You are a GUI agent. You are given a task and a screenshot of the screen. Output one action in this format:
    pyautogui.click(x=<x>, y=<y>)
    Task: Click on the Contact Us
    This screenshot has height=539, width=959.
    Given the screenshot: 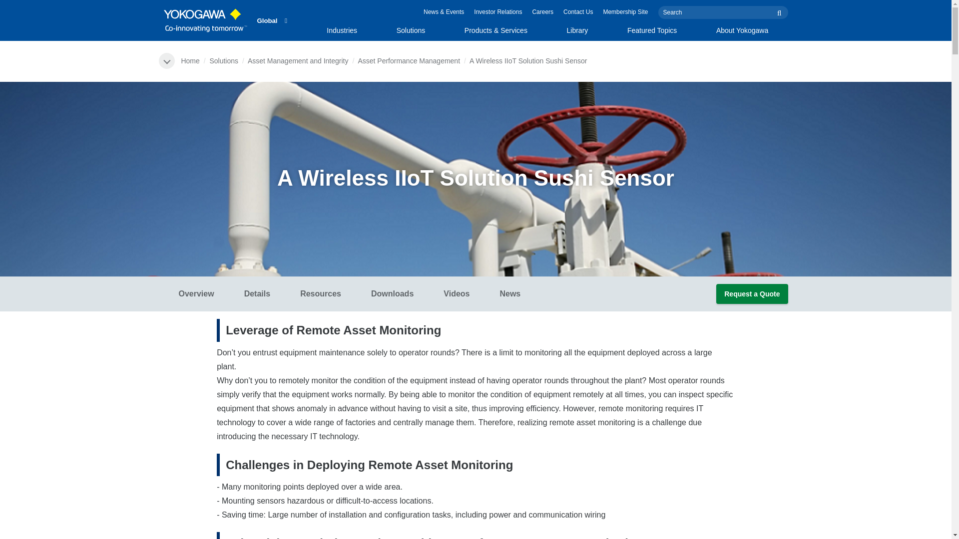 What is the action you would take?
    pyautogui.click(x=578, y=12)
    